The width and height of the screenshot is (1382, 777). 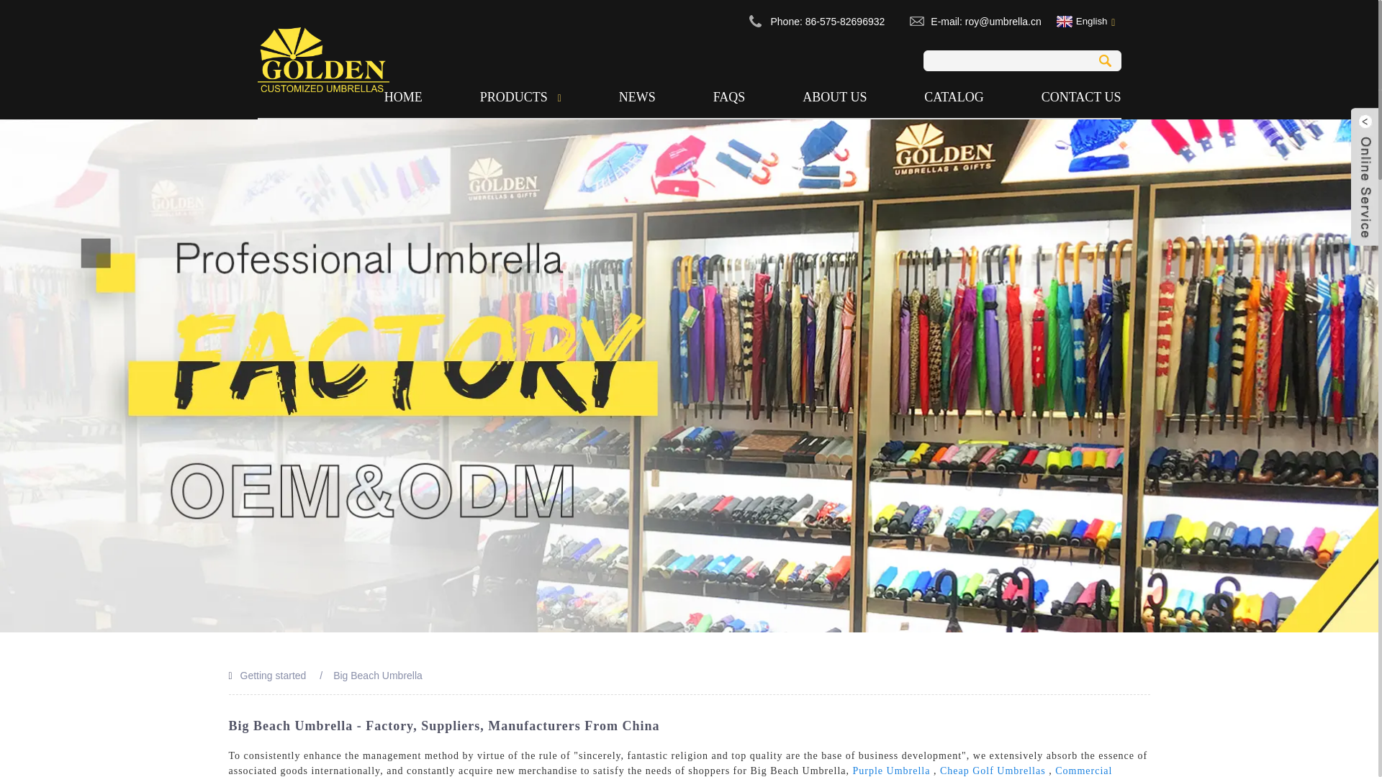 What do you see at coordinates (274, 675) in the screenshot?
I see `Getting started` at bounding box center [274, 675].